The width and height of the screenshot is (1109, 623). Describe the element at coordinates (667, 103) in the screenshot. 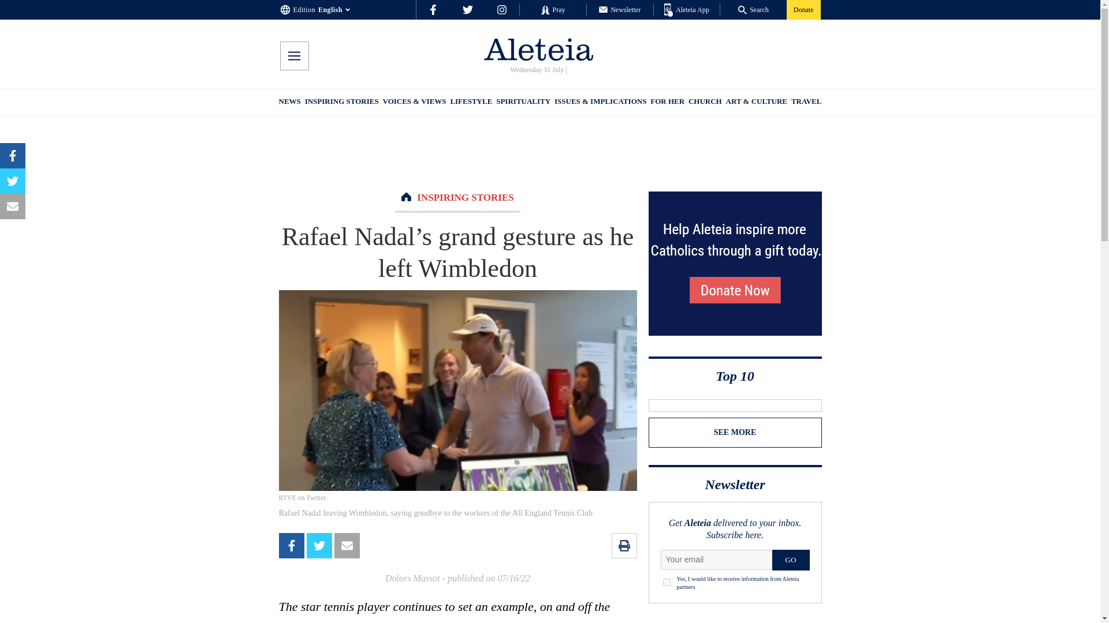

I see `FOR HER` at that location.